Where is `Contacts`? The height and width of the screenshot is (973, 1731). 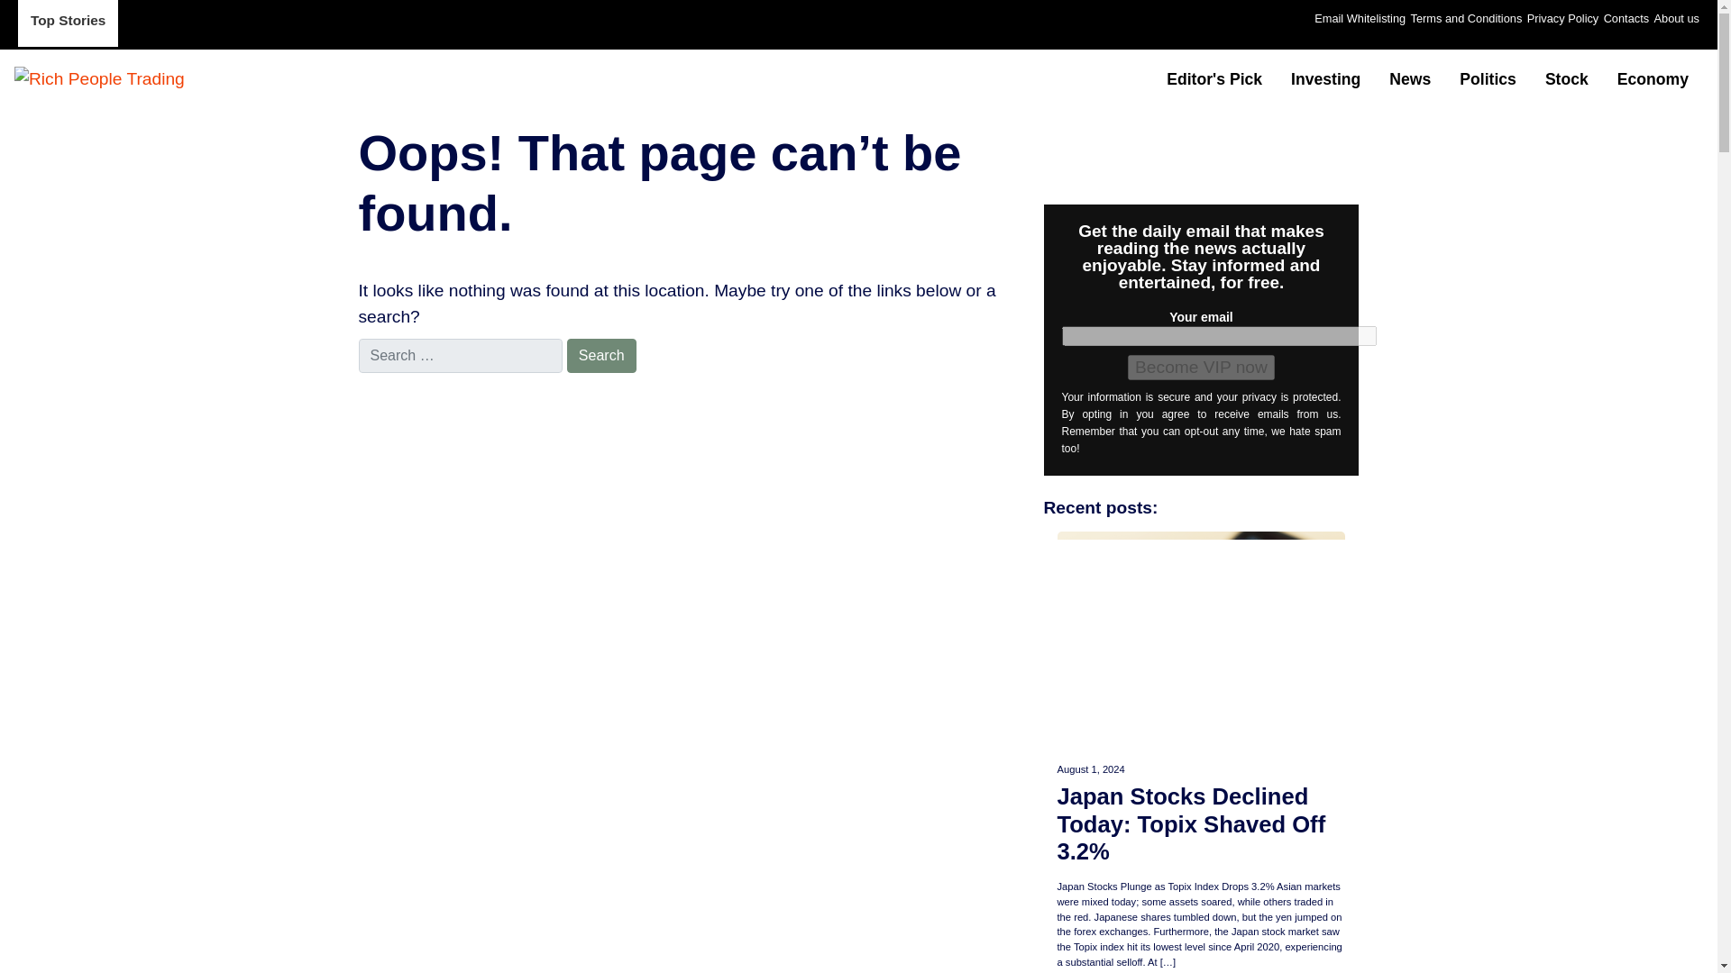
Contacts is located at coordinates (1626, 18).